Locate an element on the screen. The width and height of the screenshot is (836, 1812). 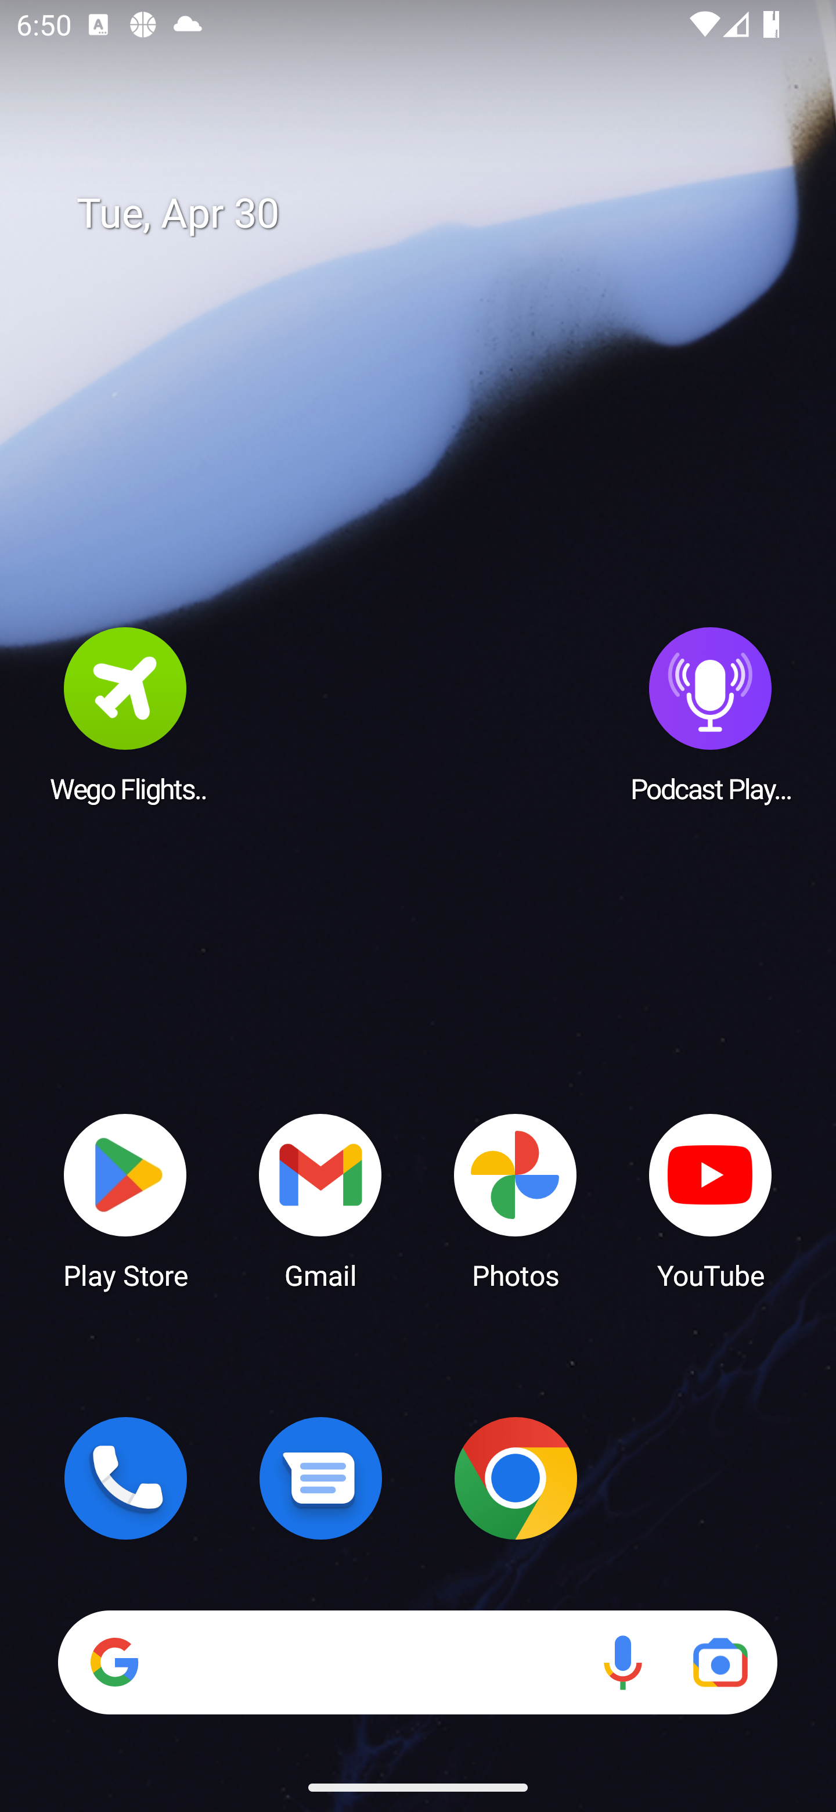
Photos is located at coordinates (516, 1200).